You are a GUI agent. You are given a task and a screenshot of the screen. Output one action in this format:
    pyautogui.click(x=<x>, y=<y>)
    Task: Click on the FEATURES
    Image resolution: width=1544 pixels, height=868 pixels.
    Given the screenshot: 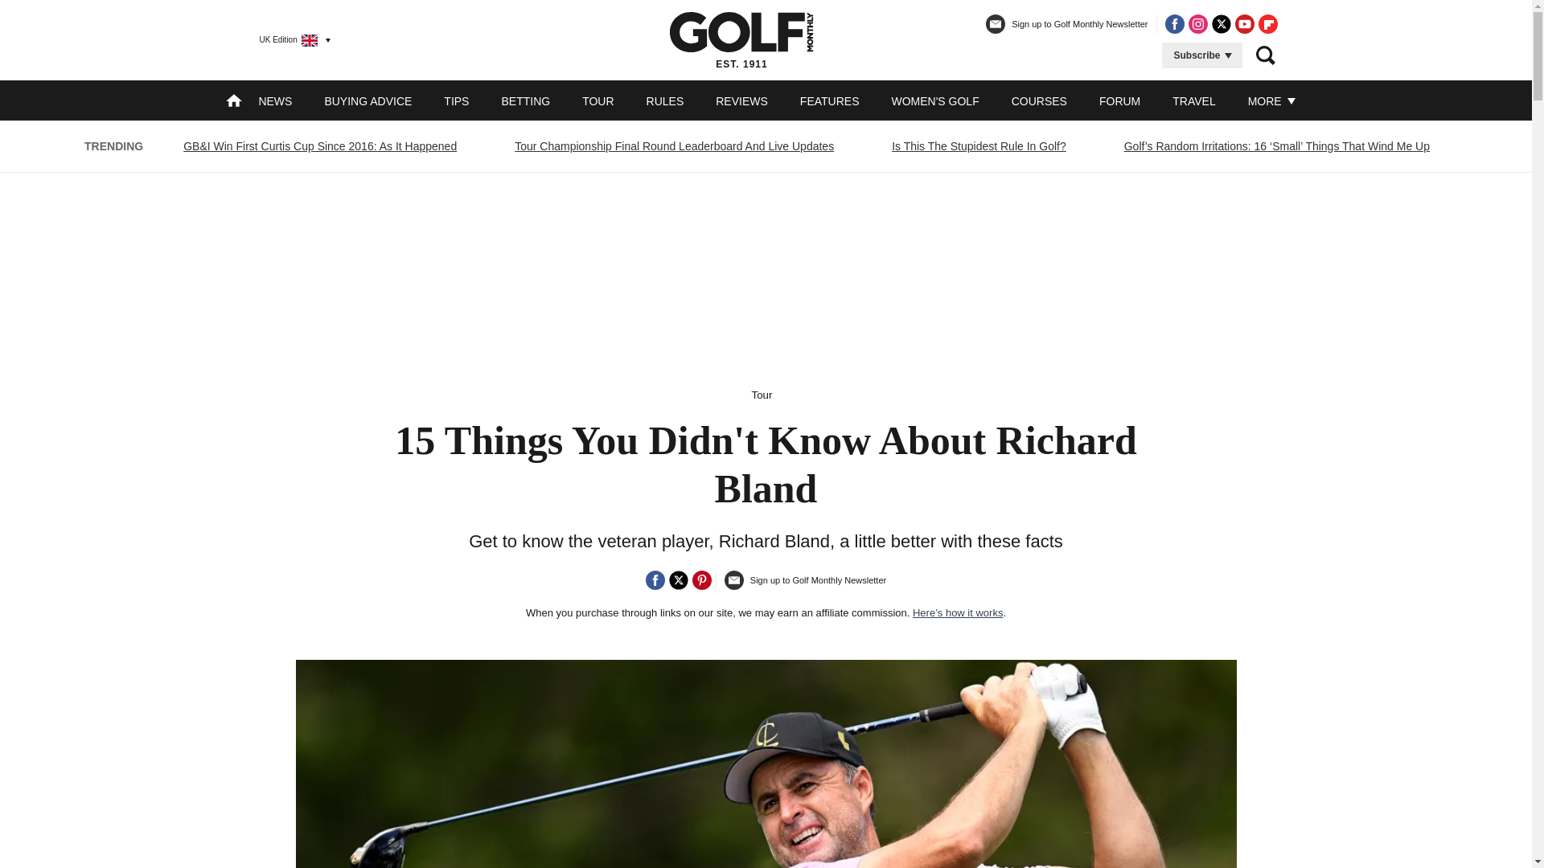 What is the action you would take?
    pyautogui.click(x=830, y=100)
    